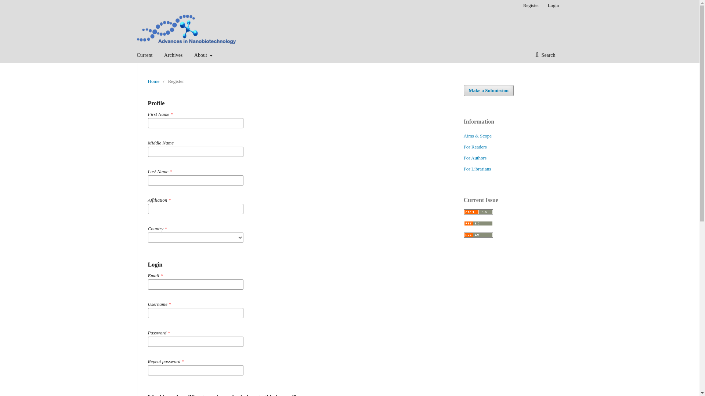 The width and height of the screenshot is (705, 396). What do you see at coordinates (153, 81) in the screenshot?
I see `Home` at bounding box center [153, 81].